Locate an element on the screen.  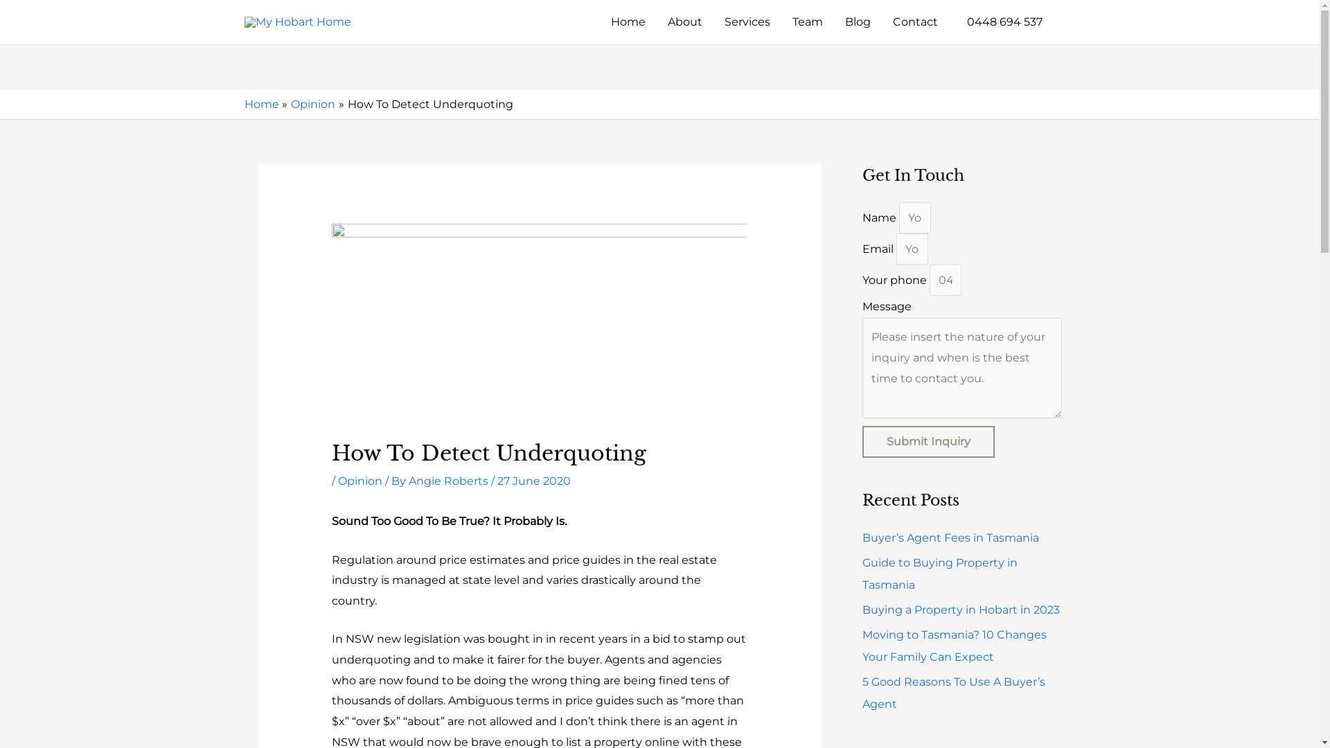
Buying a Property in Hobart in 2023 is located at coordinates (960, 609).